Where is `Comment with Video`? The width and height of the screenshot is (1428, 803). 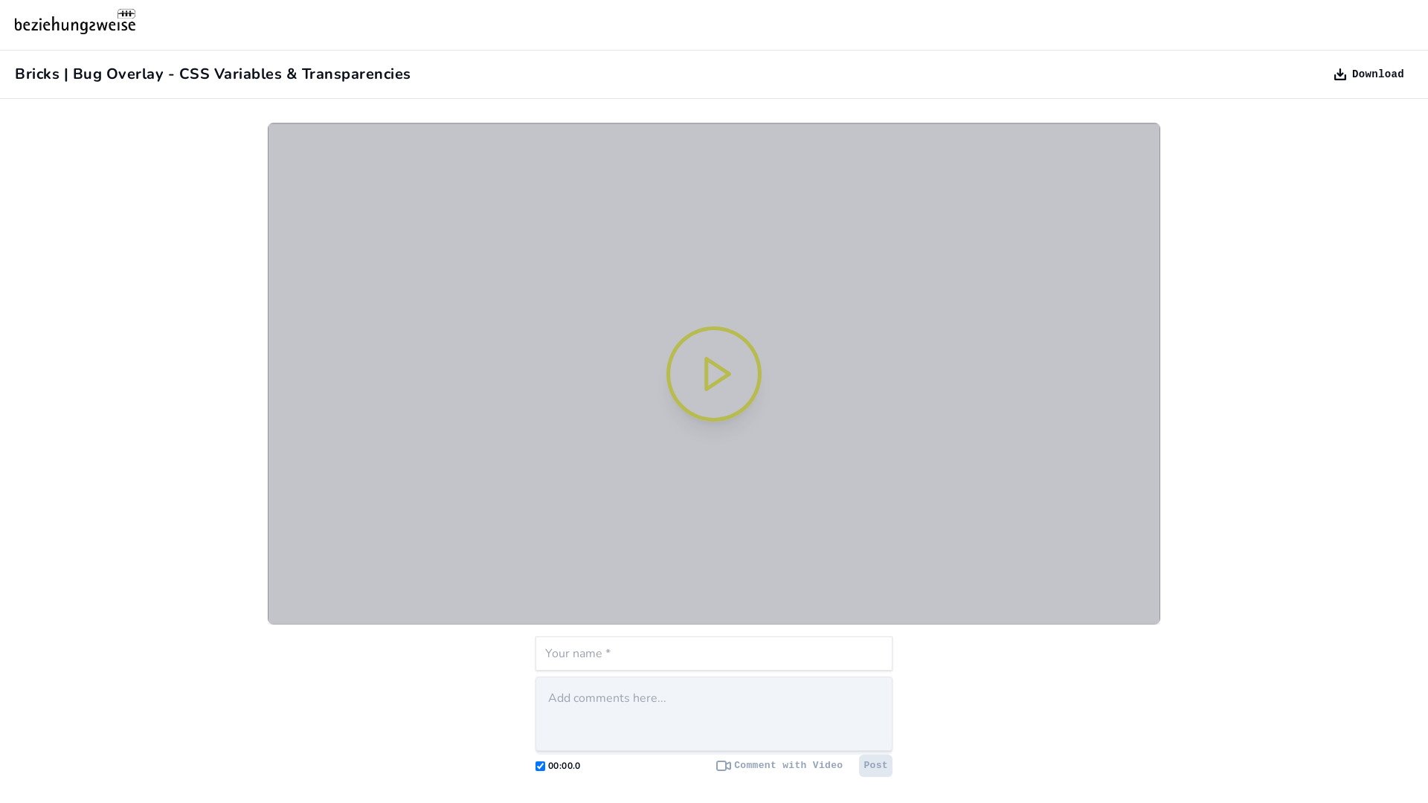
Comment with Video is located at coordinates (779, 766).